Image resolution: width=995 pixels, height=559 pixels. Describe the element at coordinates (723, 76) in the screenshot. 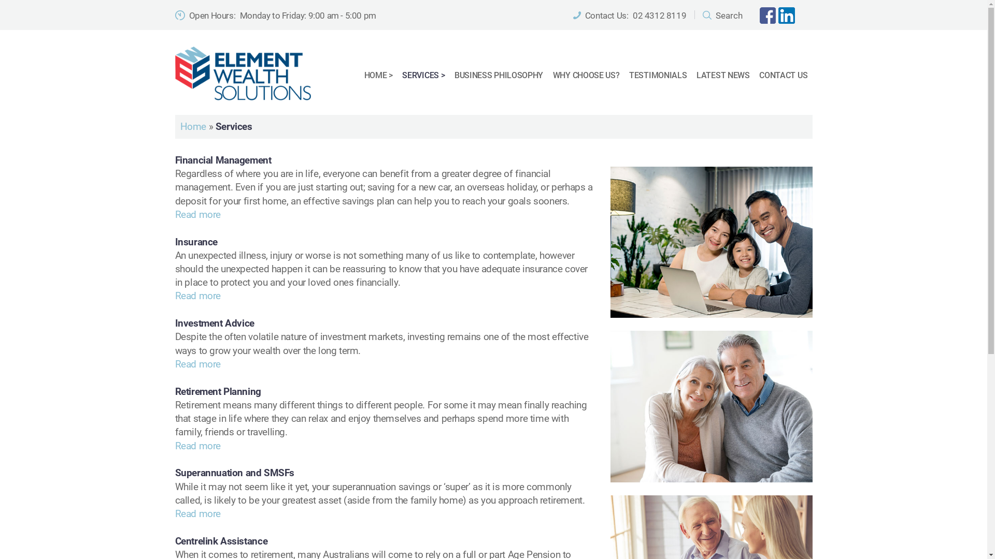

I see `LATEST NEWS` at that location.